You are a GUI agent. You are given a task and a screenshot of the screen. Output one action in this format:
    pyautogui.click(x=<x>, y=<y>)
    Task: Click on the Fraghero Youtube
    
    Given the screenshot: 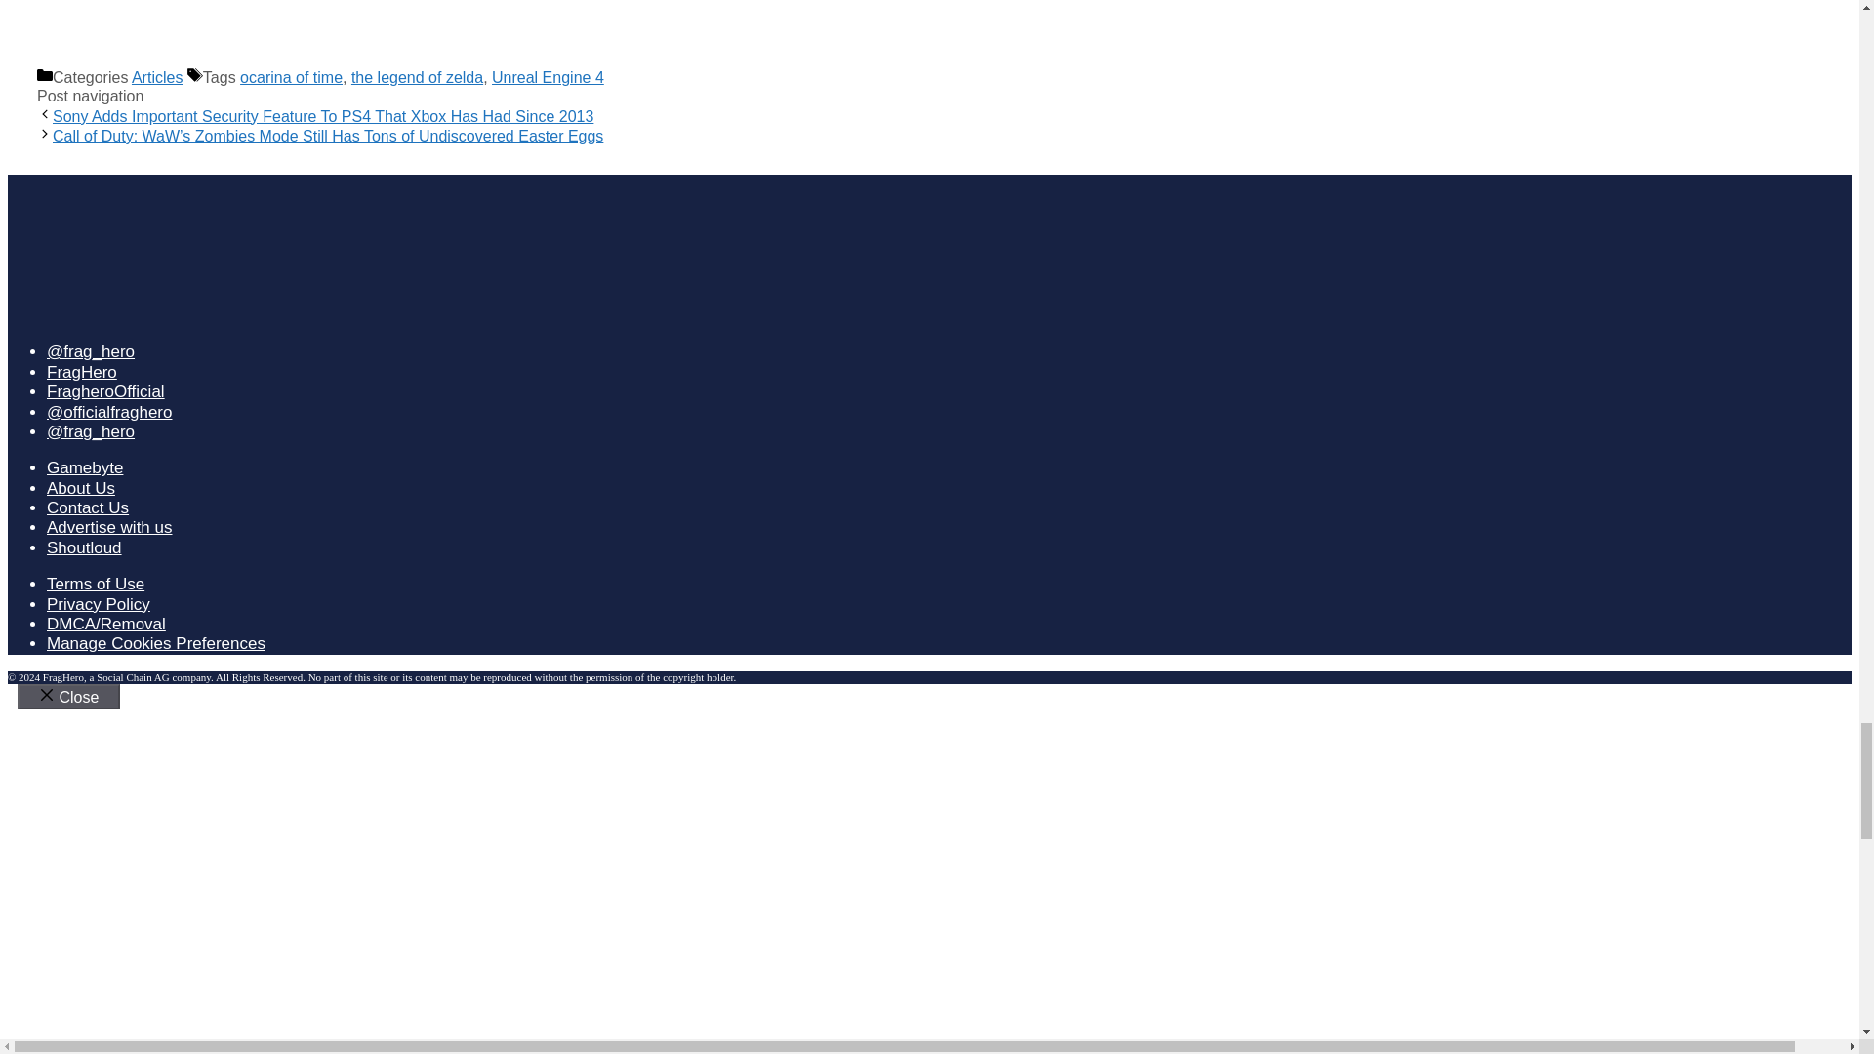 What is the action you would take?
    pyautogui.click(x=105, y=392)
    